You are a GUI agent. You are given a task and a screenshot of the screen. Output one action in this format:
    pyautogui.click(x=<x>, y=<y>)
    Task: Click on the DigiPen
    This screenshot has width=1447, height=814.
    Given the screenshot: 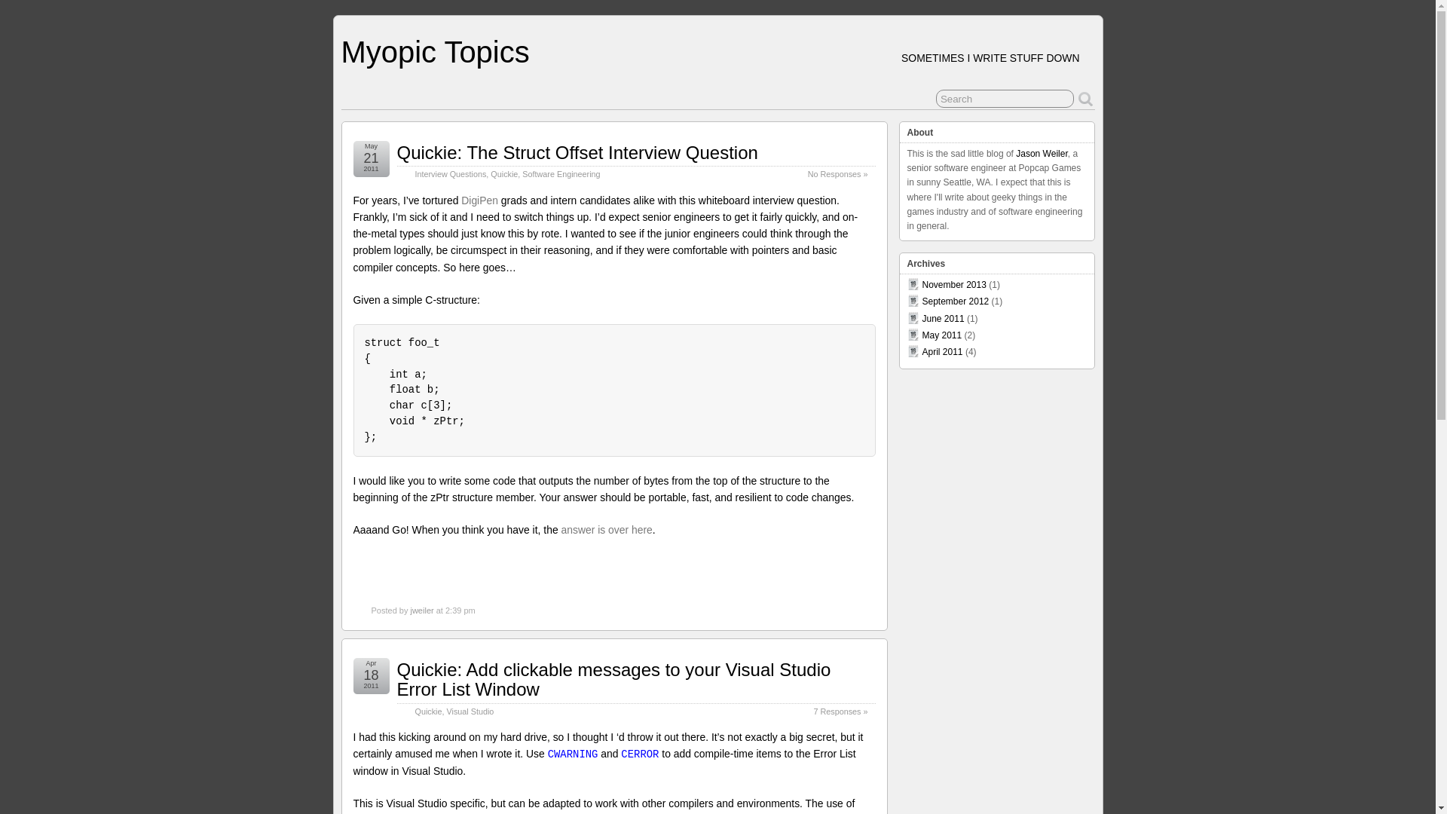 What is the action you would take?
    pyautogui.click(x=479, y=200)
    